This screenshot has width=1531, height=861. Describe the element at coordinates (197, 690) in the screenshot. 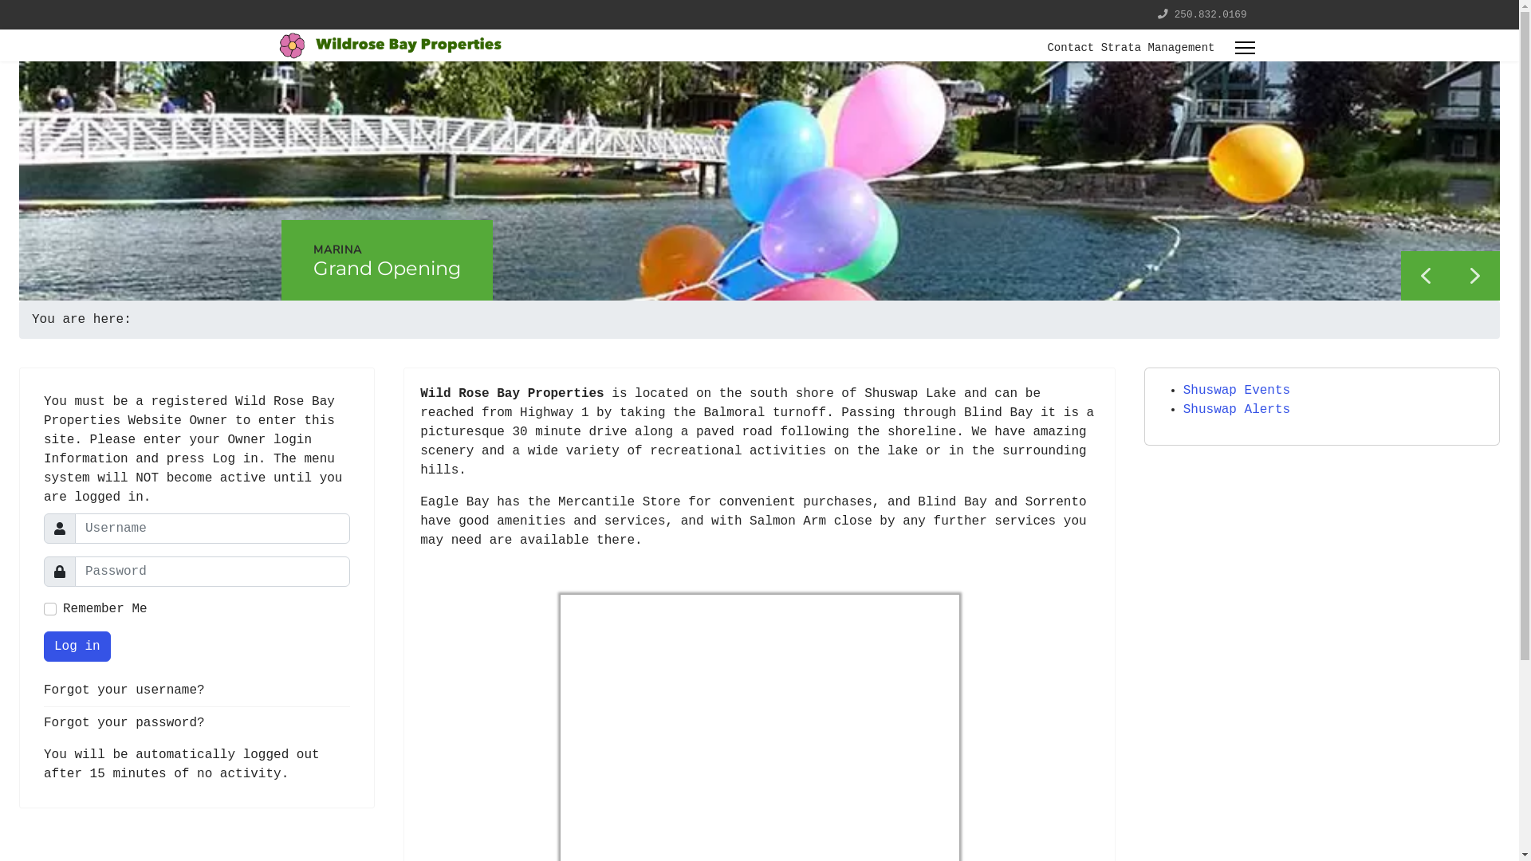

I see `Forgot your username?` at that location.